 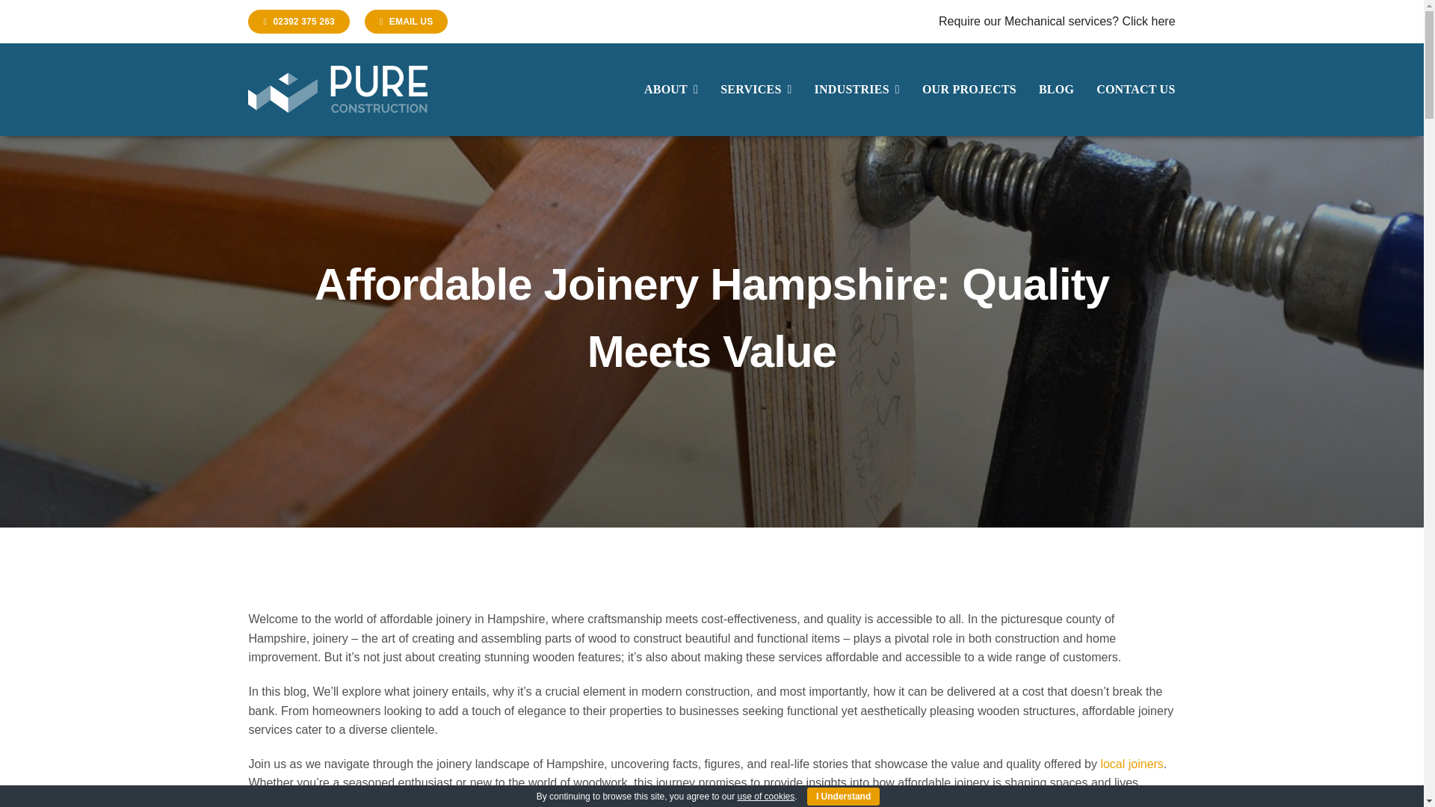 I want to click on INDUSTRIES, so click(x=857, y=90).